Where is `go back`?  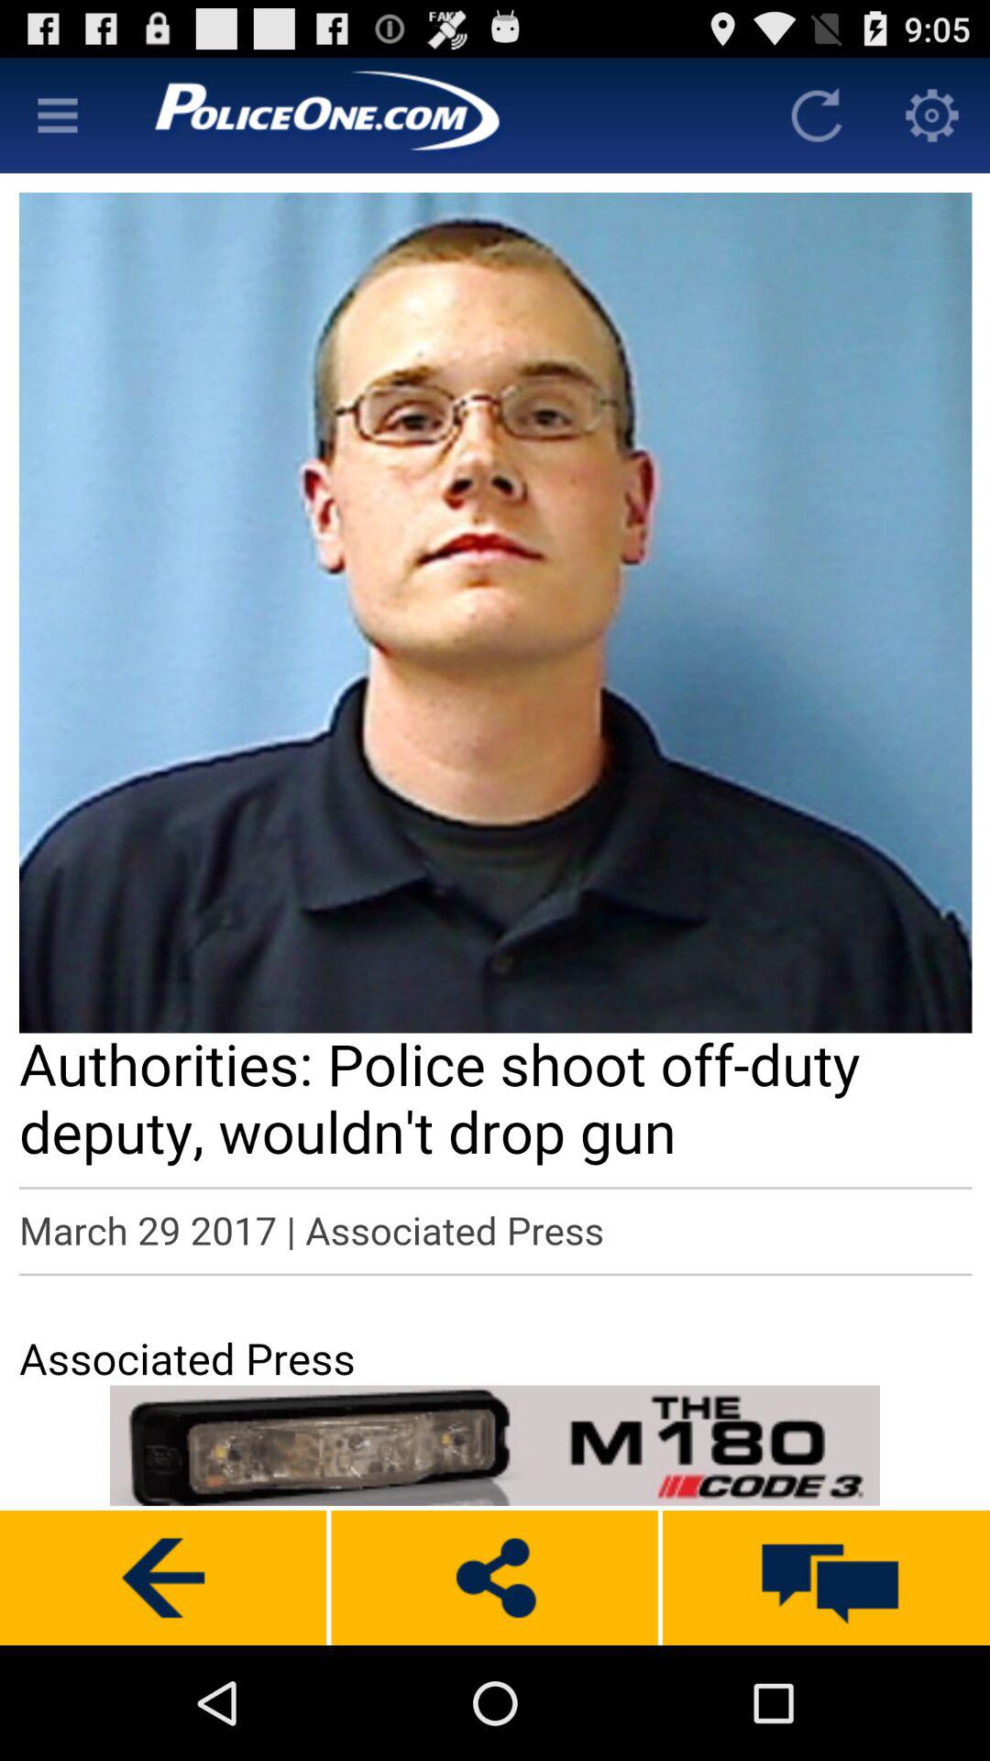 go back is located at coordinates (163, 1578).